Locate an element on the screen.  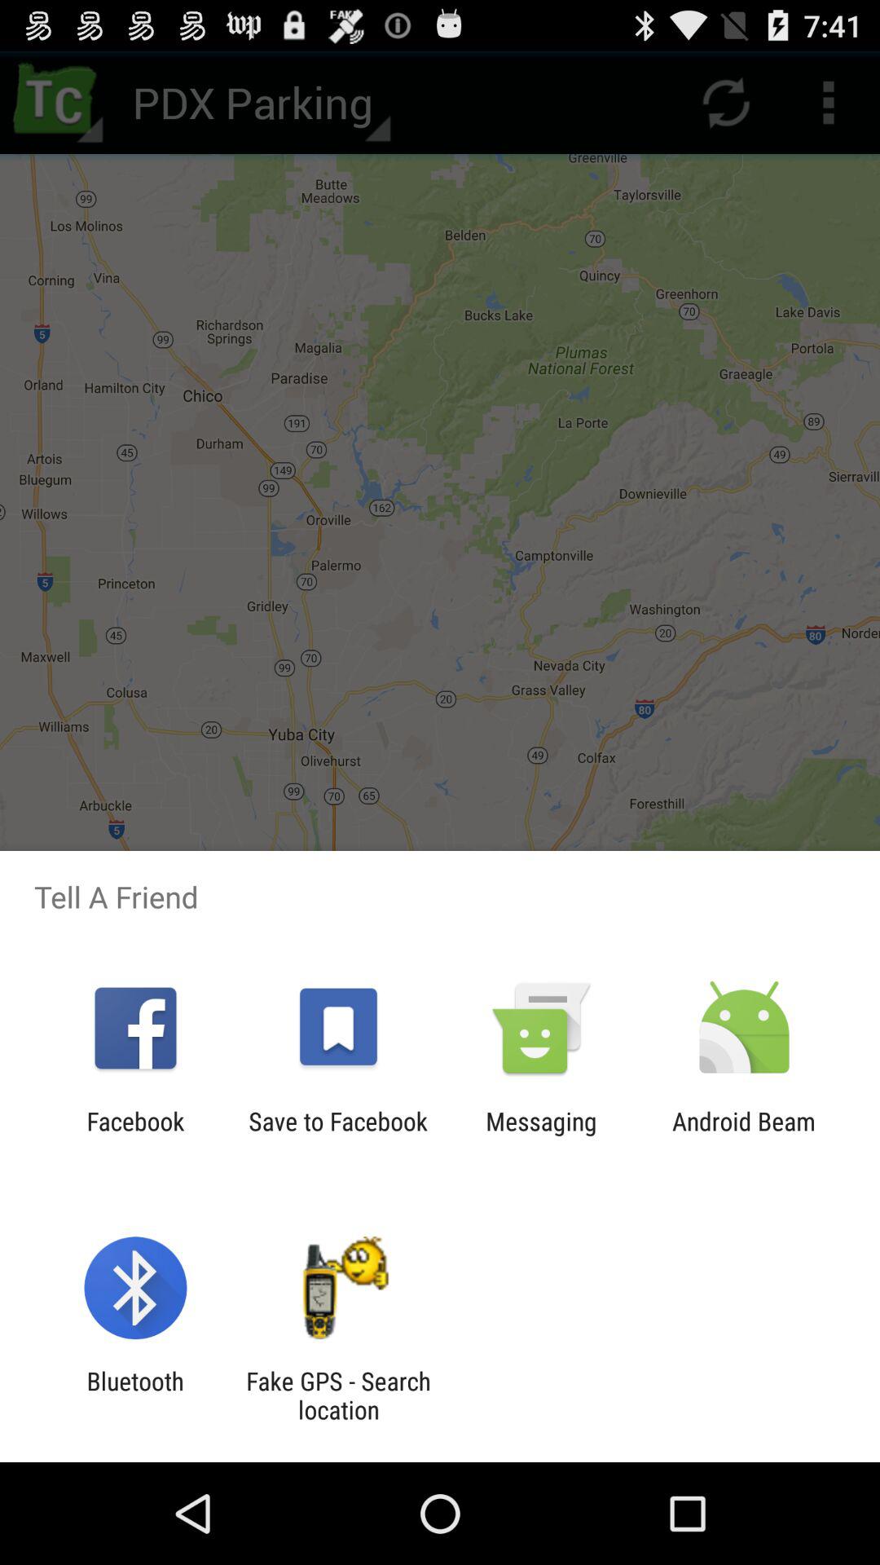
tap app next to the messaging is located at coordinates (337, 1135).